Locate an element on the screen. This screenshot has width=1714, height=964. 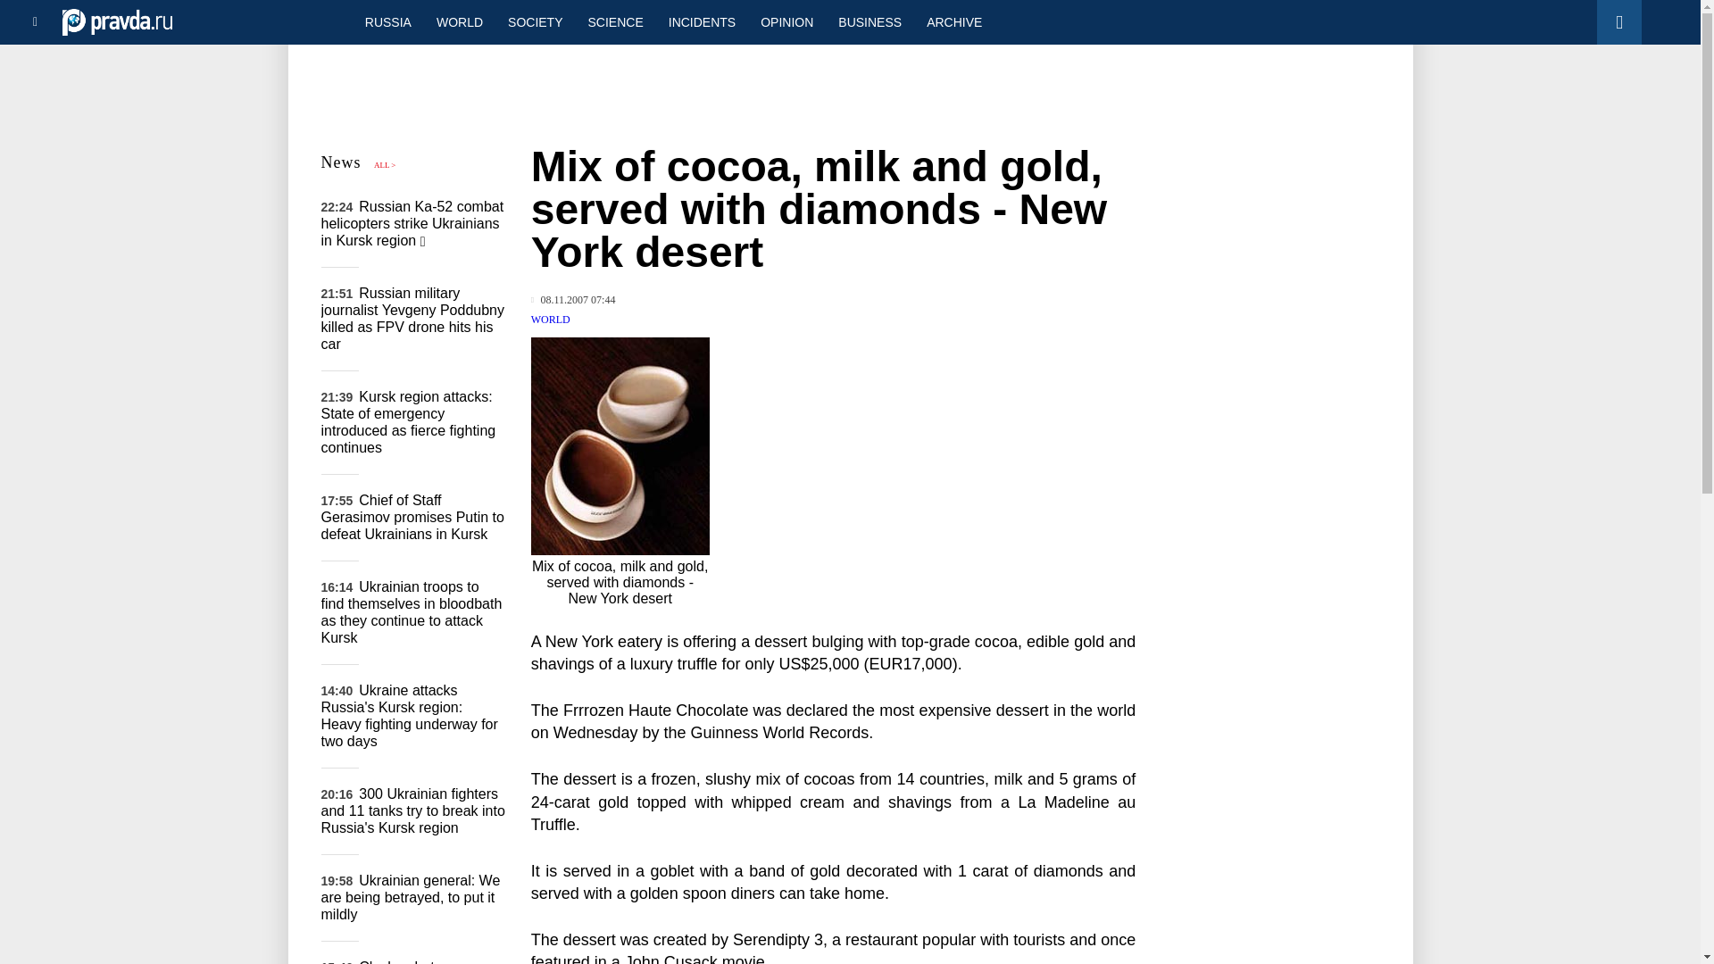
INCIDENTS is located at coordinates (702, 21).